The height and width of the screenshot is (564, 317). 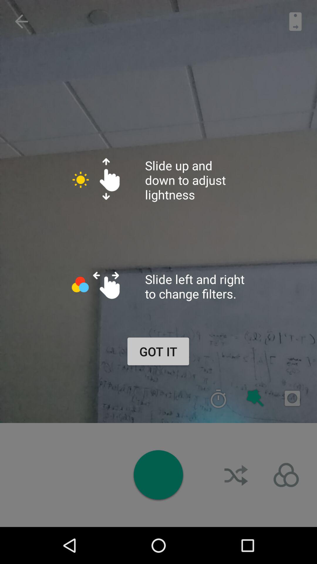 I want to click on correct the option in seen, so click(x=218, y=398).